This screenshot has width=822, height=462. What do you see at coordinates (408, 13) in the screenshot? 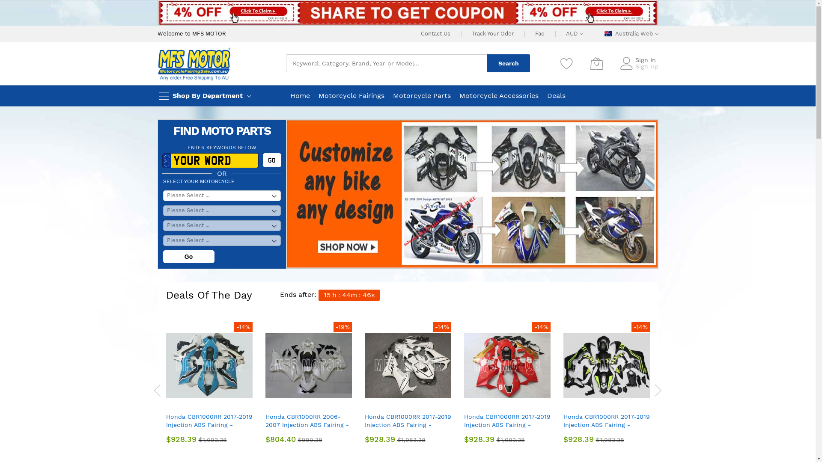
I see `Share to get discount coupon` at bounding box center [408, 13].